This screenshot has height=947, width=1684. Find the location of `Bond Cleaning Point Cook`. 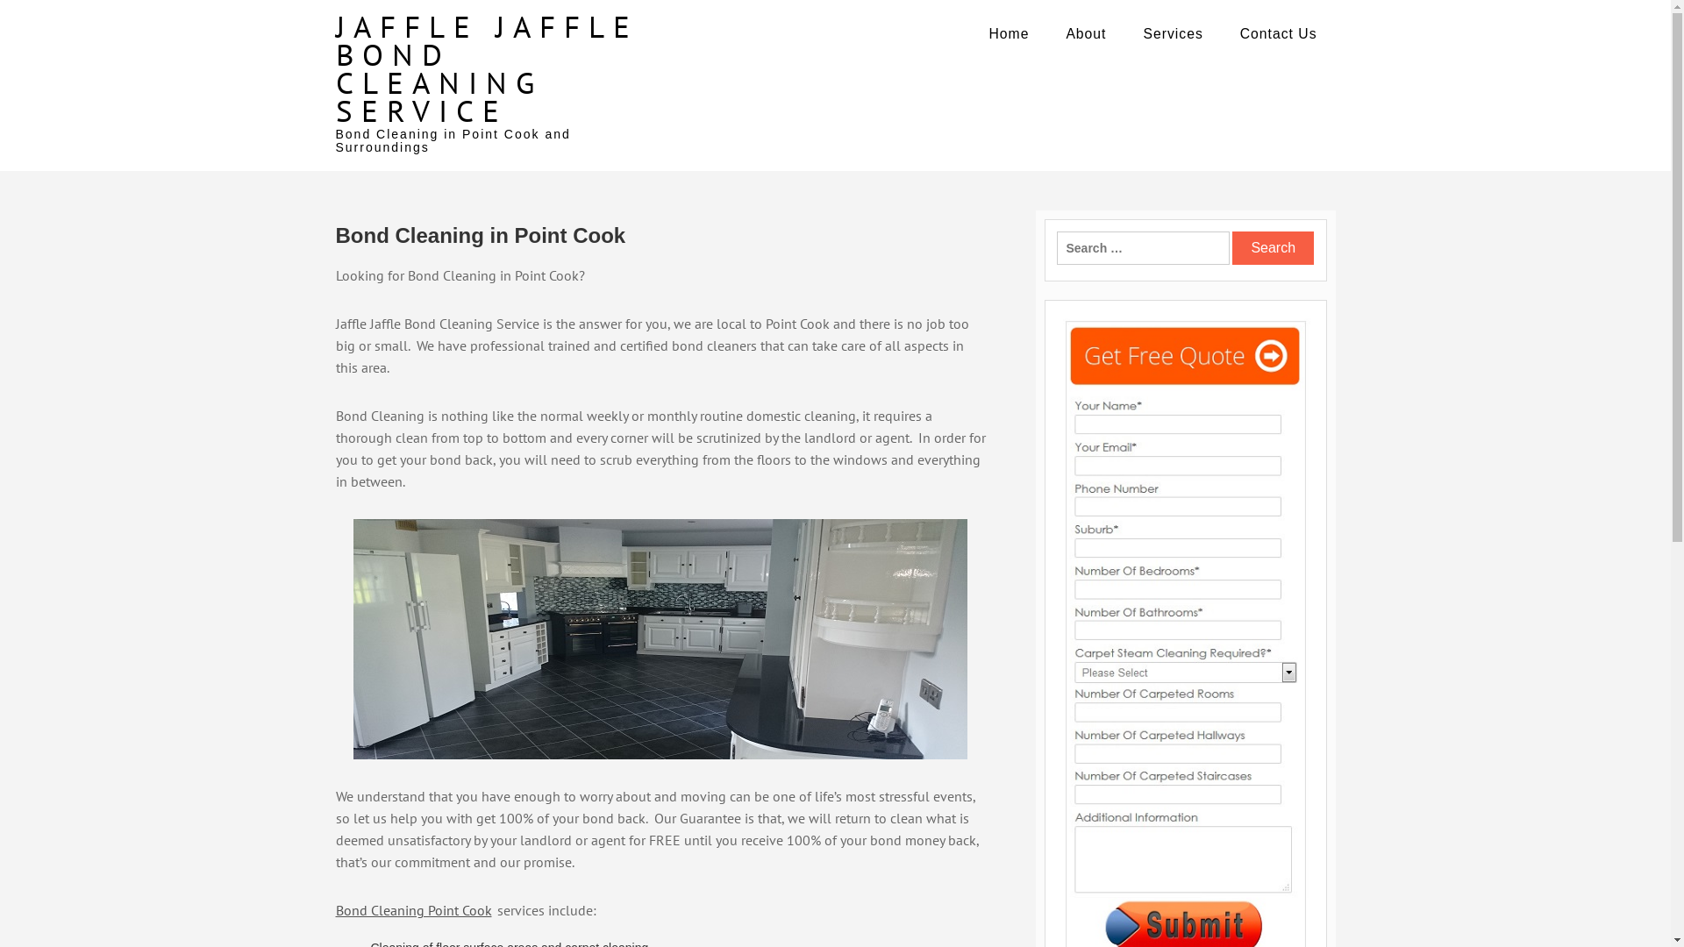

Bond Cleaning Point Cook is located at coordinates (414, 910).